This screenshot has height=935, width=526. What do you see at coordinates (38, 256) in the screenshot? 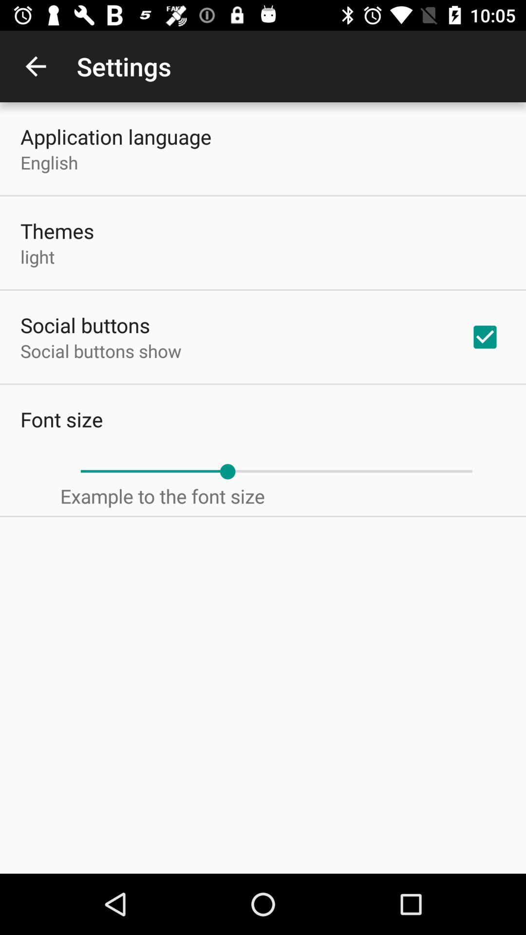
I see `scroll to the light item` at bounding box center [38, 256].